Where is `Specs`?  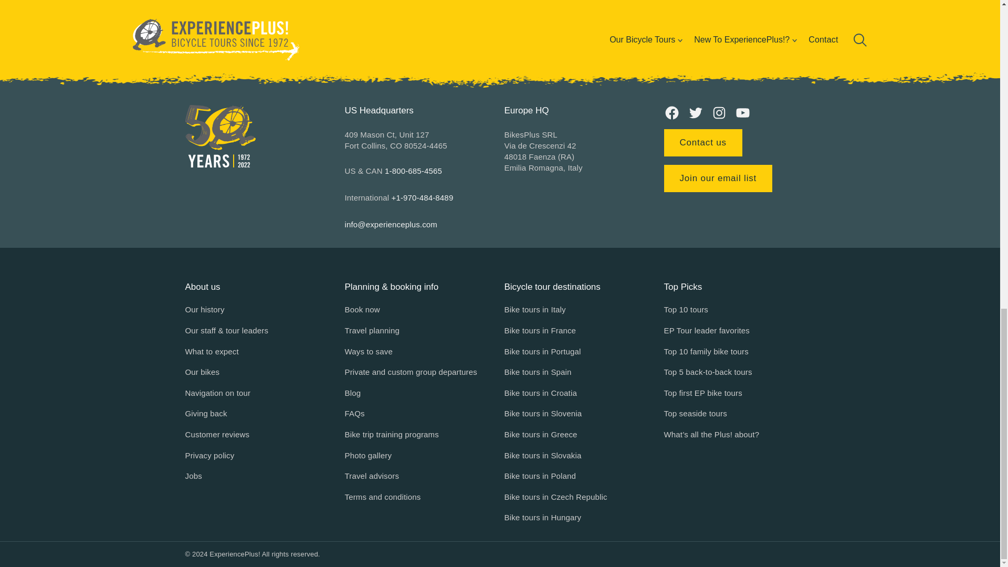
Specs is located at coordinates (499, 13).